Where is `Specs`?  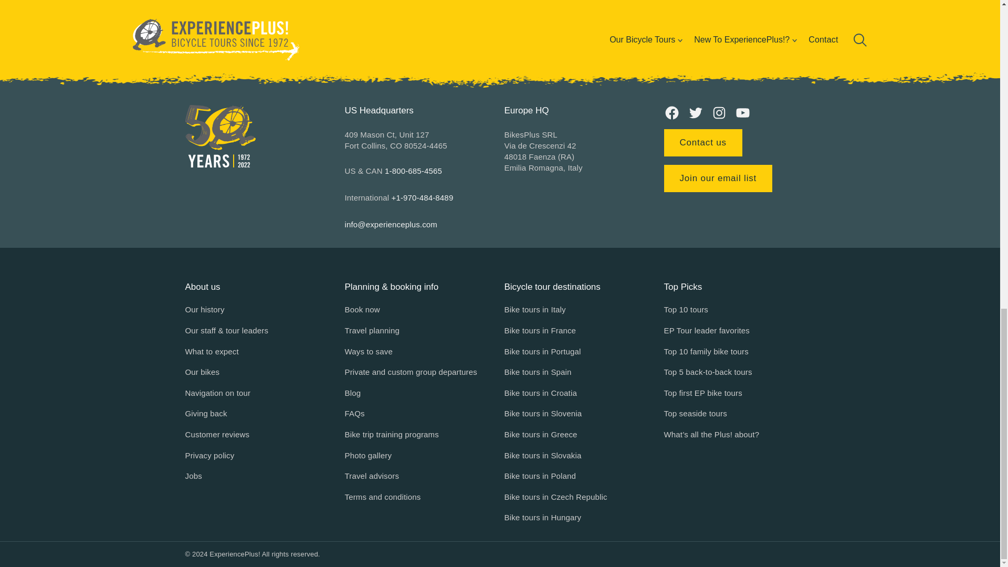
Specs is located at coordinates (499, 13).